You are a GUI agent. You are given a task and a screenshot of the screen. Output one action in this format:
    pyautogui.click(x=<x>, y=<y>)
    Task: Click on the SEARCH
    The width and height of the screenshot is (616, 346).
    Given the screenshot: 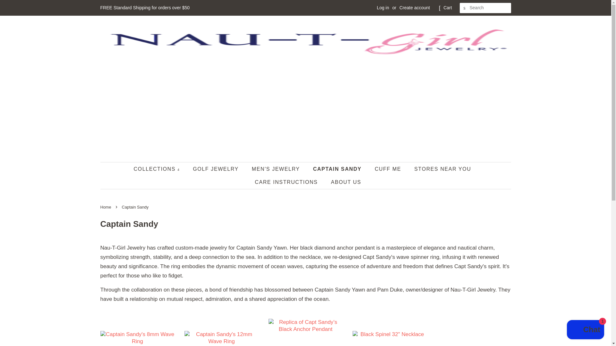 What is the action you would take?
    pyautogui.click(x=465, y=8)
    